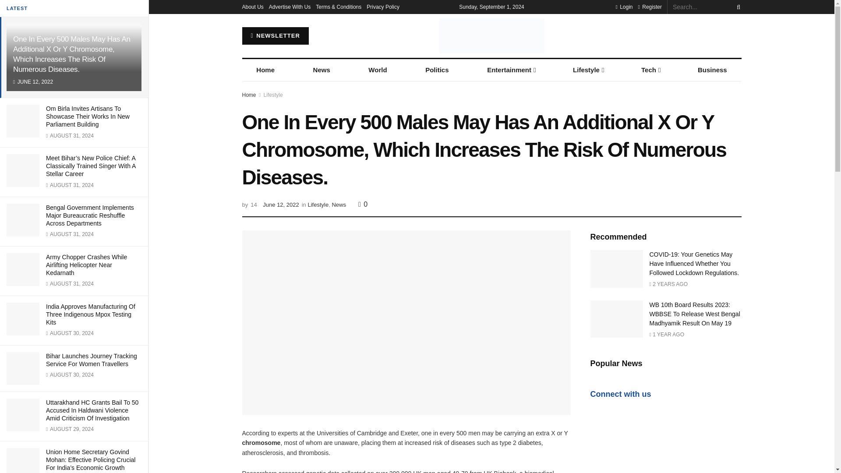  What do you see at coordinates (91, 360) in the screenshot?
I see `Bihar Launches Journey Tracking Service For Women Travellers` at bounding box center [91, 360].